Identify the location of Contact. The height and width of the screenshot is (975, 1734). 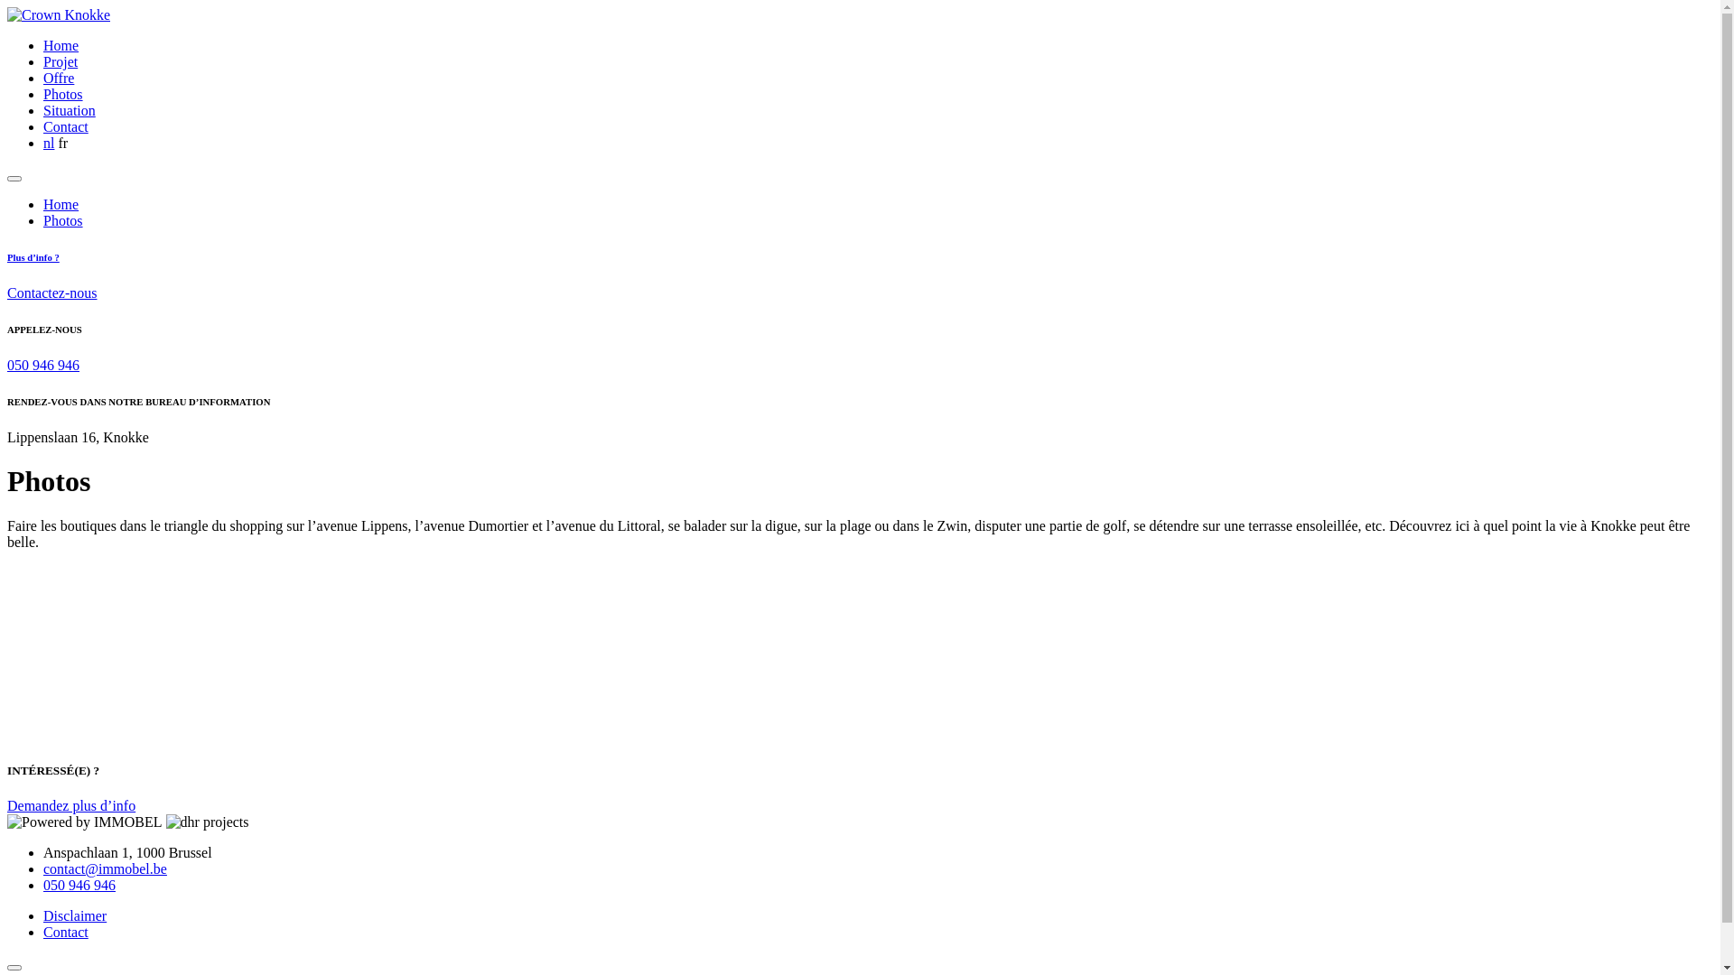
(66, 126).